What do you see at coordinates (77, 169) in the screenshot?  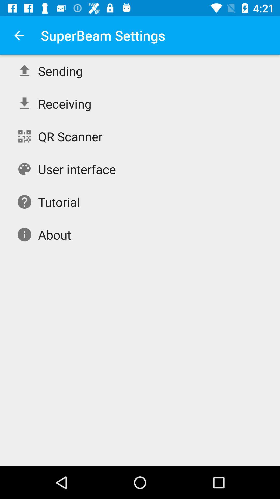 I see `click user interface` at bounding box center [77, 169].